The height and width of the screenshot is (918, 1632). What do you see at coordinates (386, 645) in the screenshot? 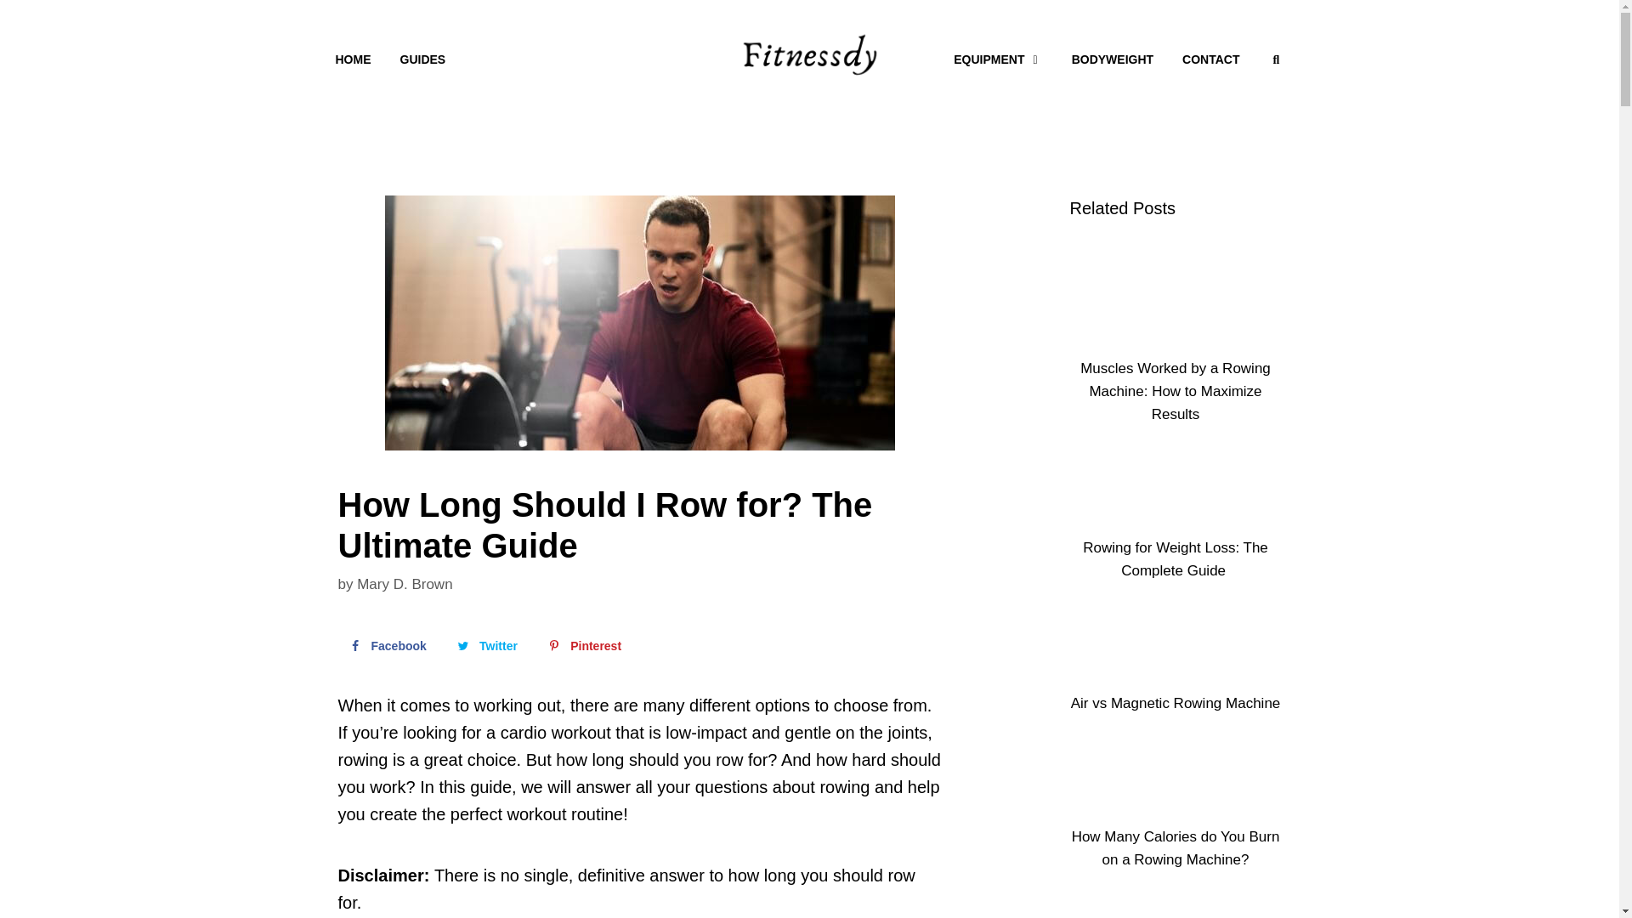
I see `Facebook` at bounding box center [386, 645].